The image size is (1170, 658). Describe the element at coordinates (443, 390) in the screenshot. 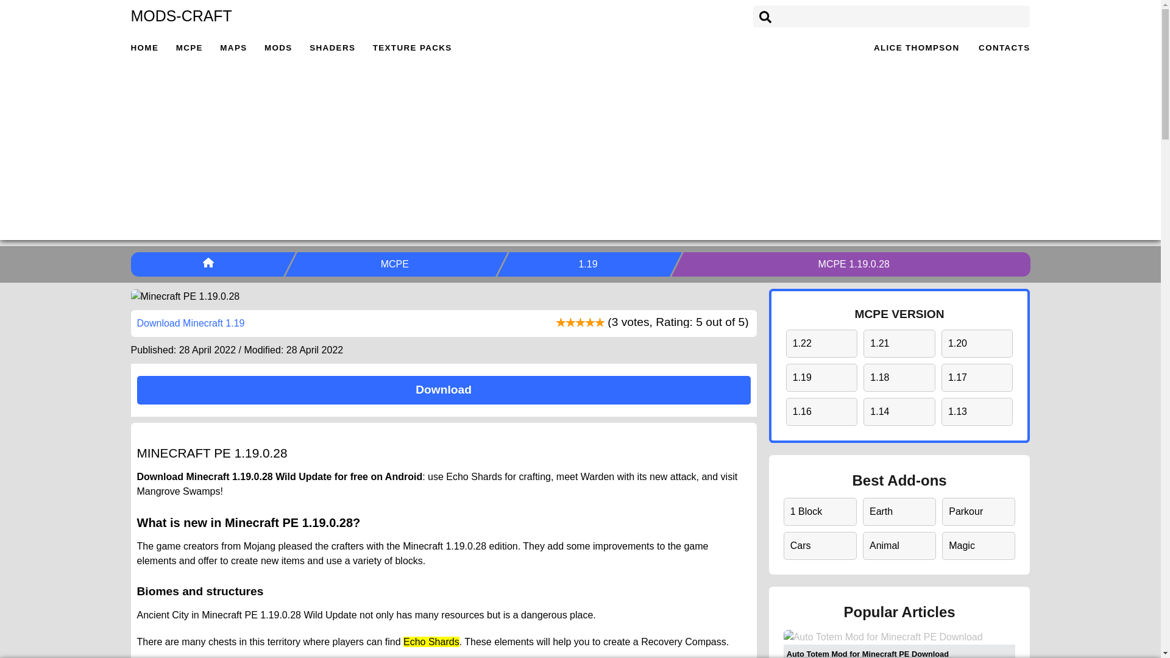

I see `Download` at that location.